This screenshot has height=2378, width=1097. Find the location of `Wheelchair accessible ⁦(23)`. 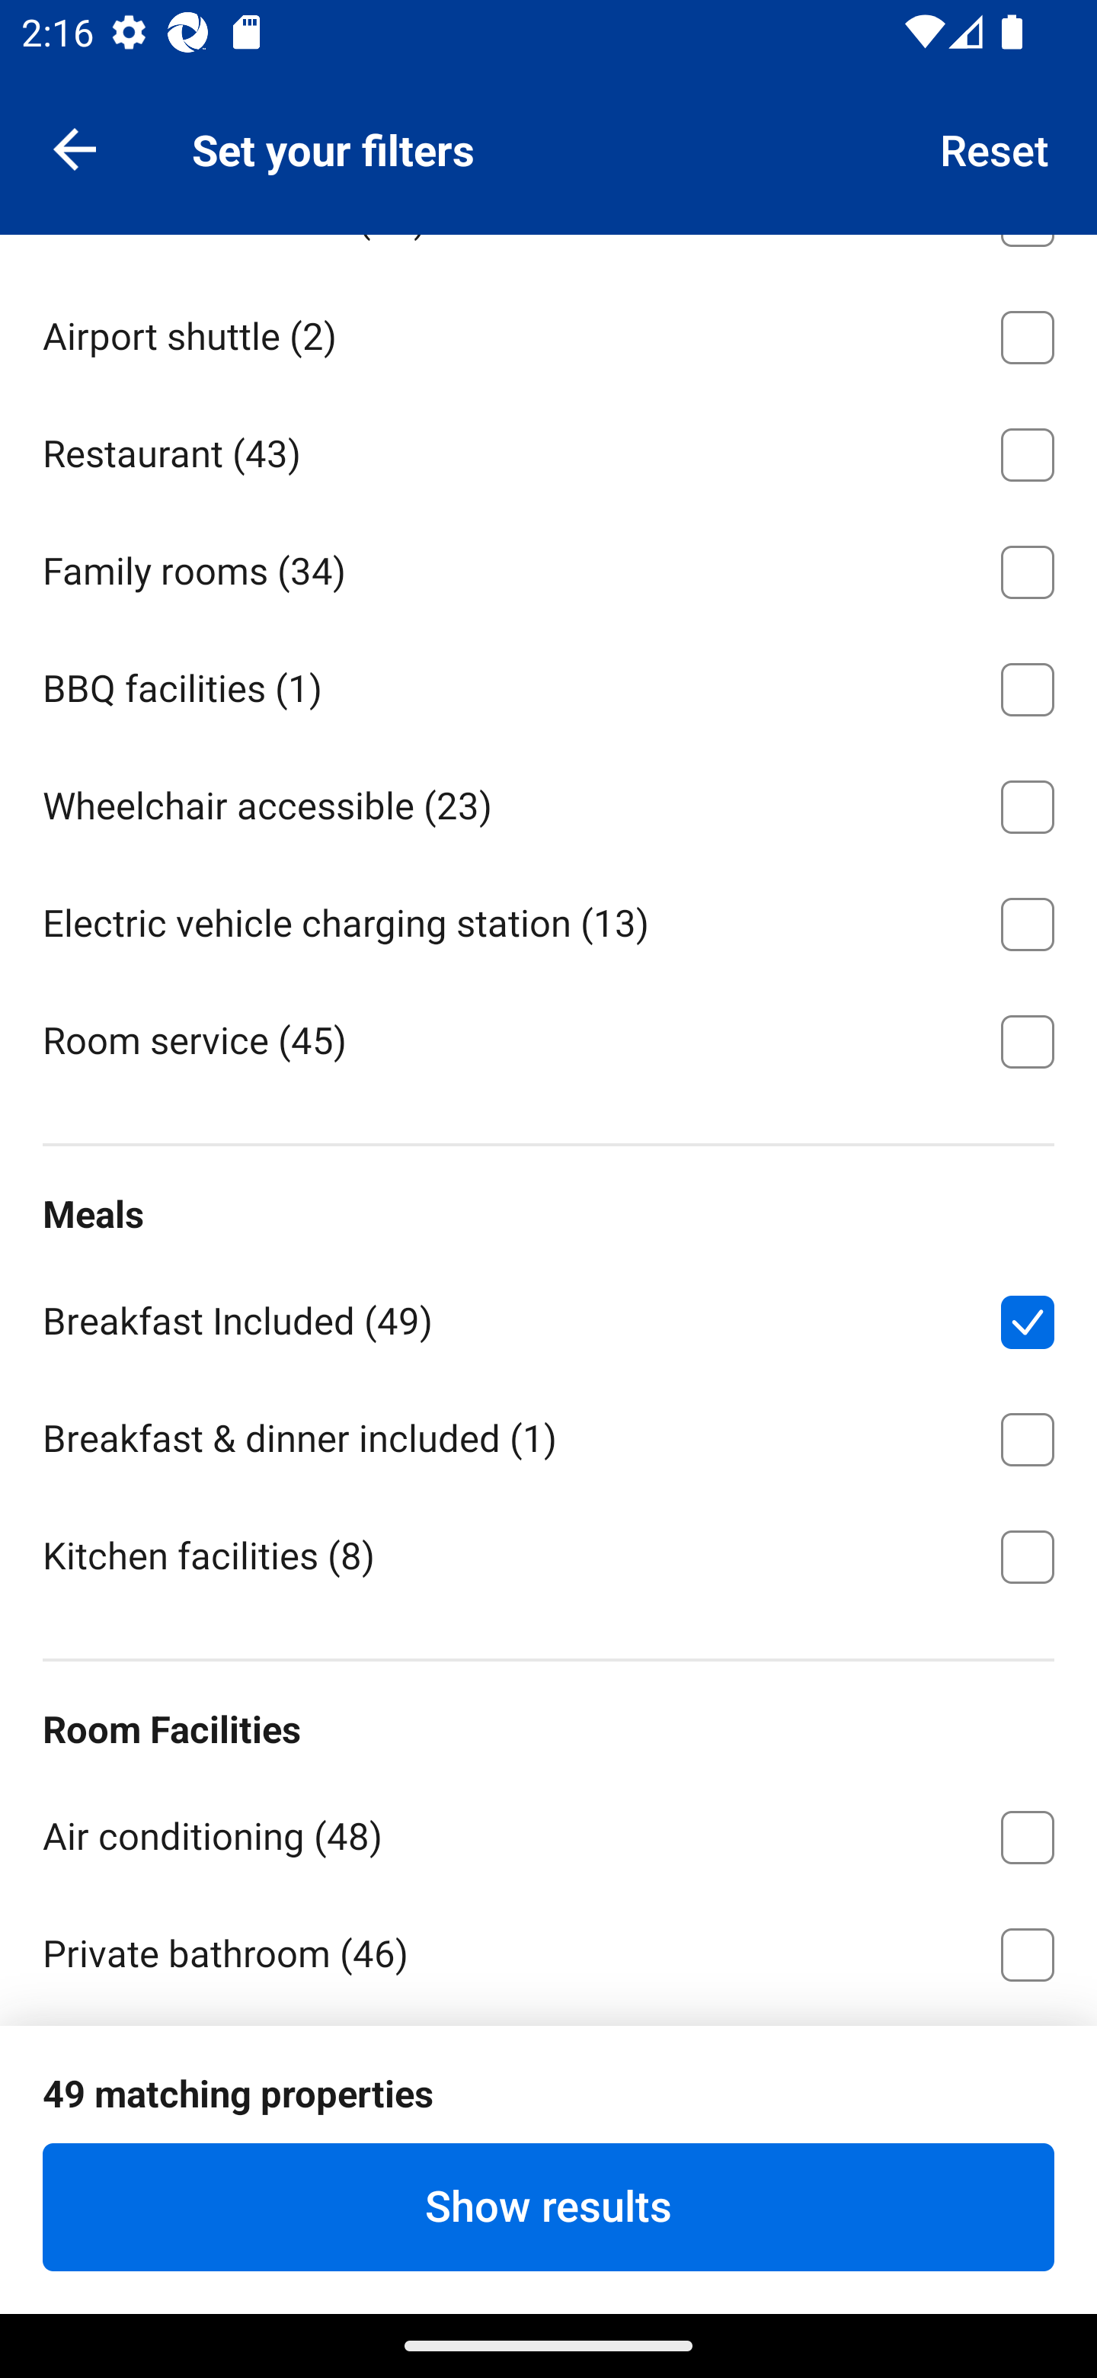

Wheelchair accessible ⁦(23) is located at coordinates (548, 801).